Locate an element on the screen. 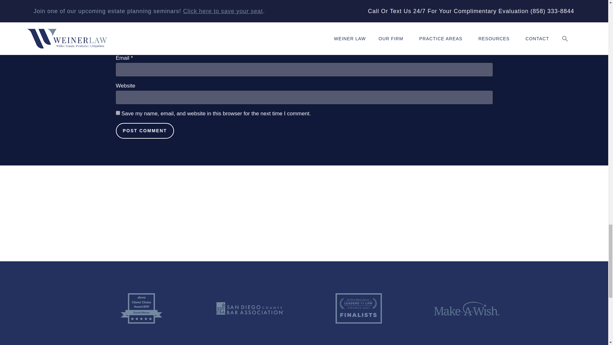 The width and height of the screenshot is (613, 345). yes is located at coordinates (117, 112).